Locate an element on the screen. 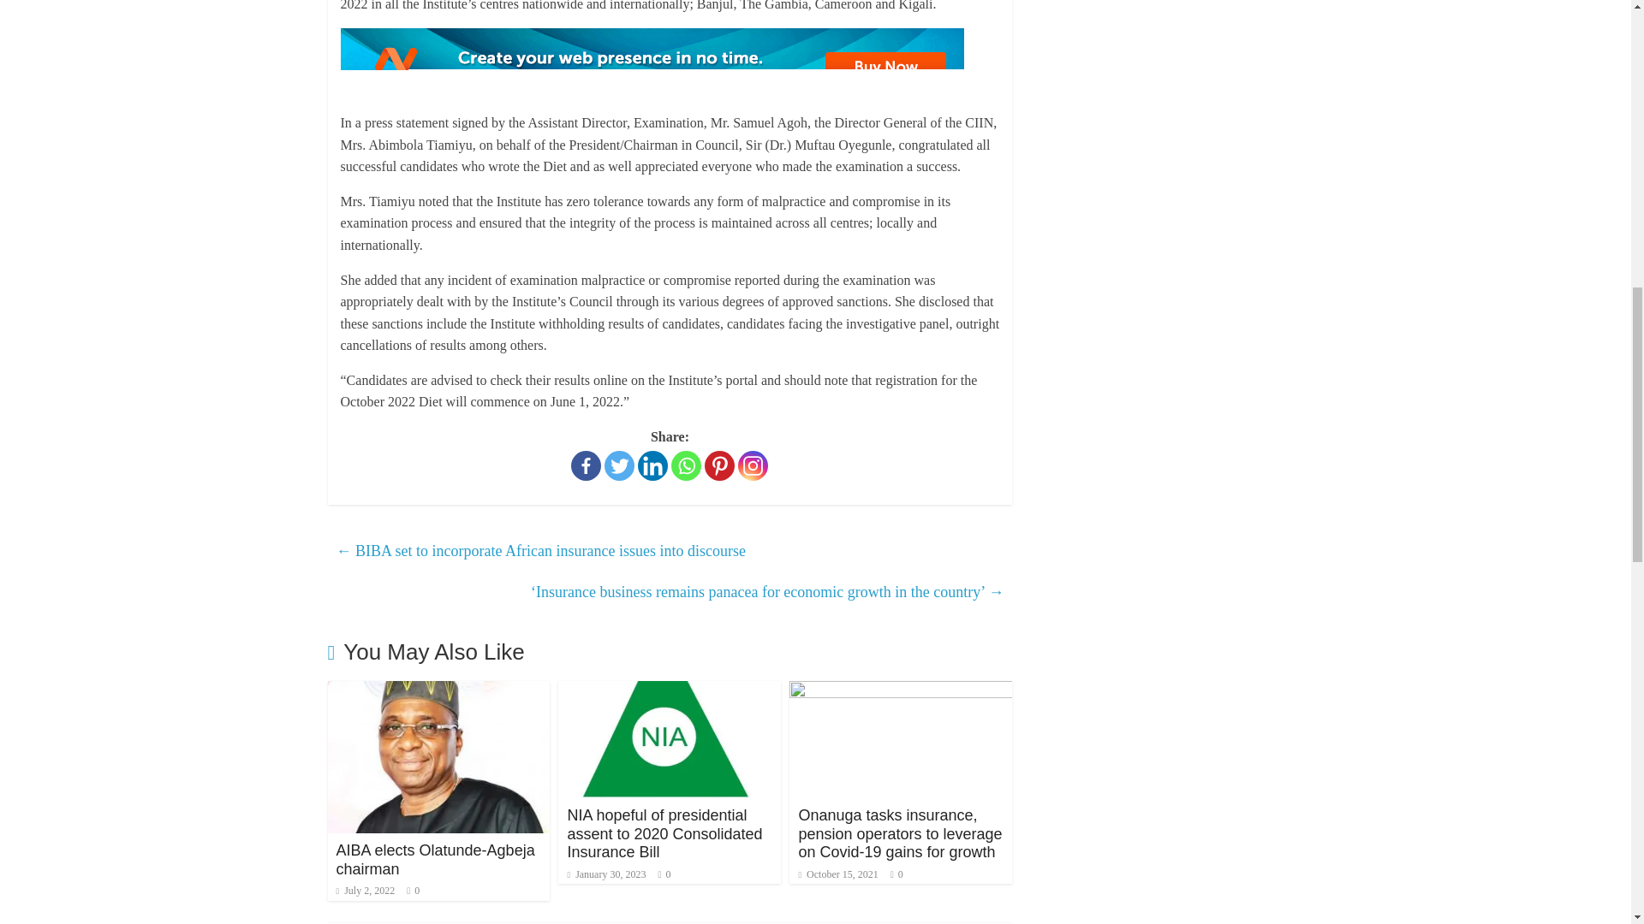 The image size is (1644, 924). AIBA elects Olatunde-Agbeja chairman is located at coordinates (435, 859).